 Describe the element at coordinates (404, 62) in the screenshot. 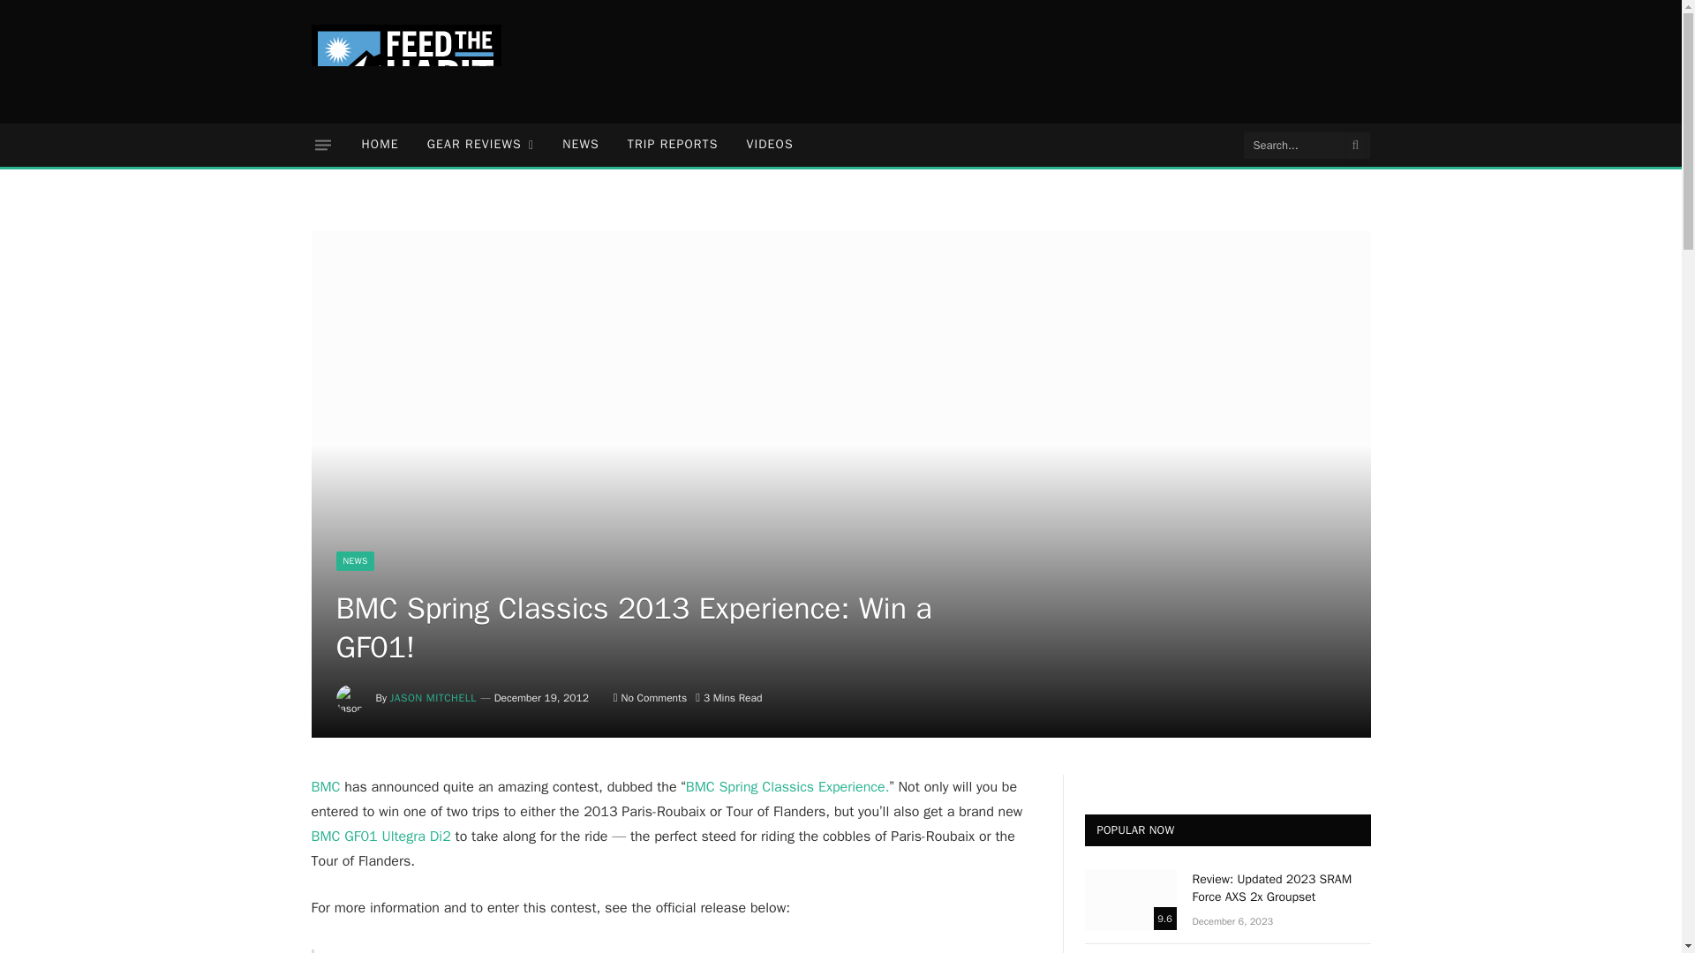

I see `FeedTheHabit.com` at that location.